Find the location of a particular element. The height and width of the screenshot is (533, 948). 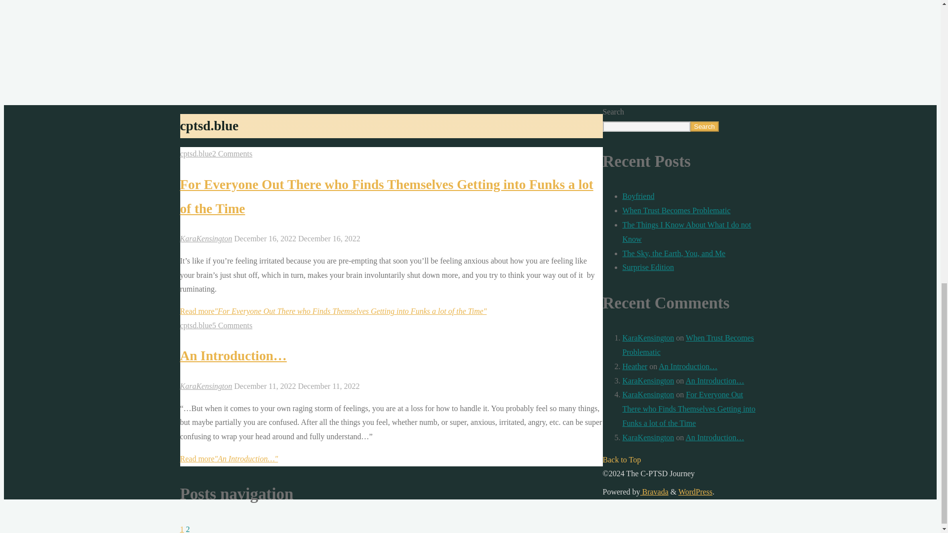

When Trust Becomes Problematic is located at coordinates (687, 345).